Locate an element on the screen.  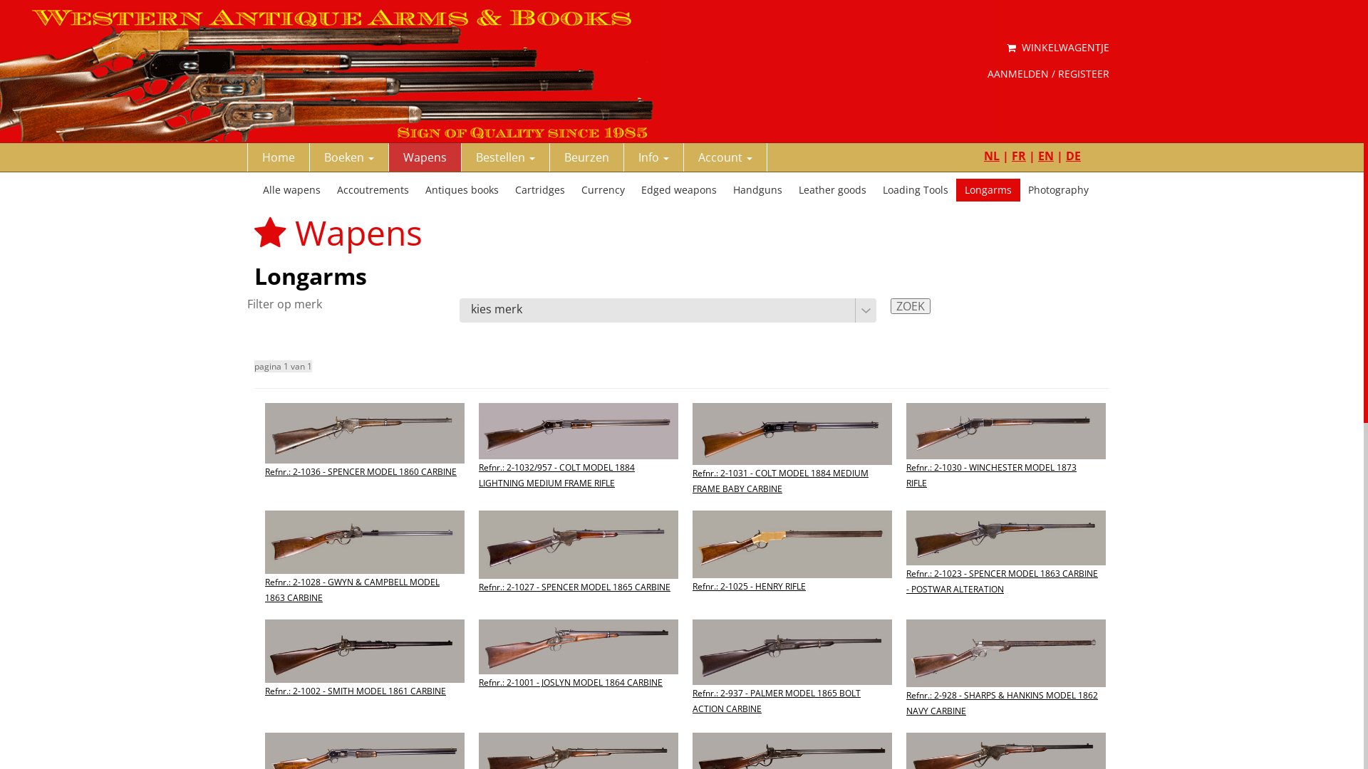
Leather goods is located at coordinates (832, 190).